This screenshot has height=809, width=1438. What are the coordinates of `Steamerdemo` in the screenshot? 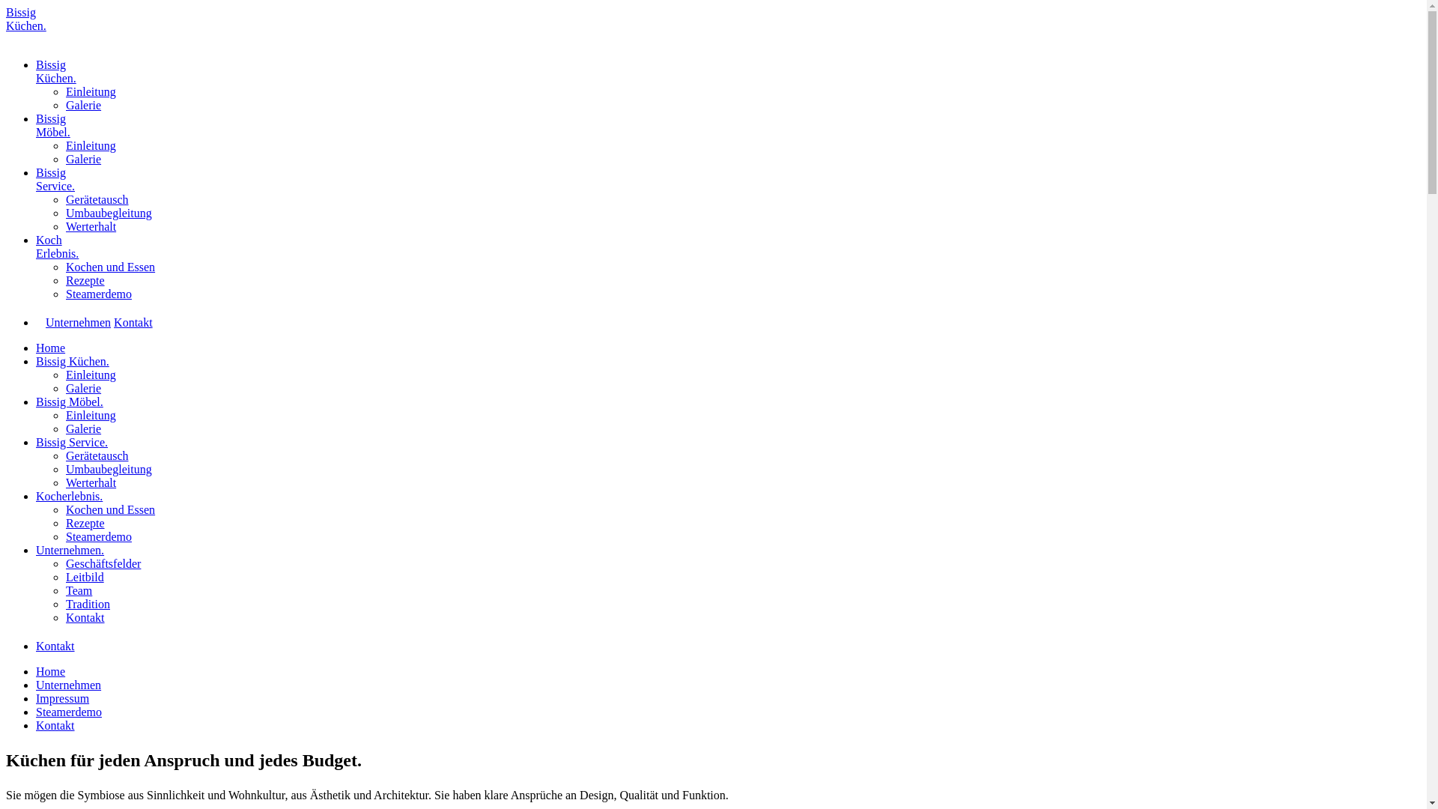 It's located at (69, 712).